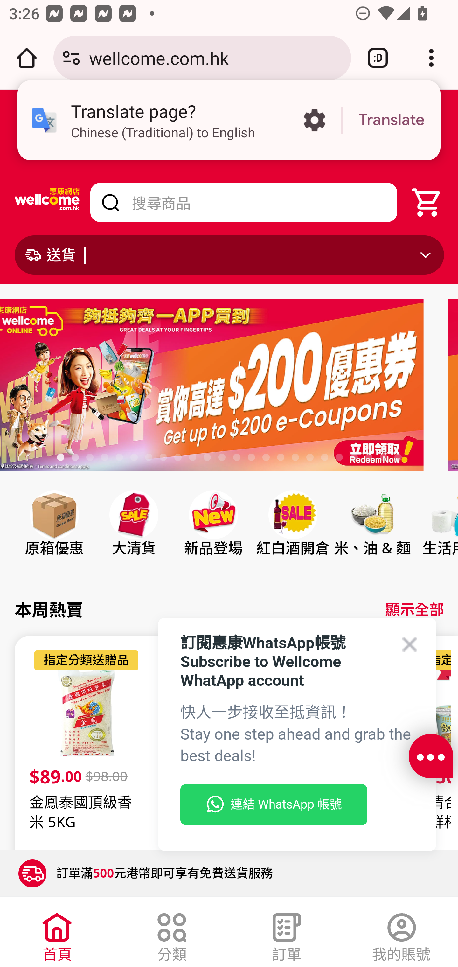 This screenshot has height=967, width=458. Describe the element at coordinates (401, 935) in the screenshot. I see `我的賬號` at that location.